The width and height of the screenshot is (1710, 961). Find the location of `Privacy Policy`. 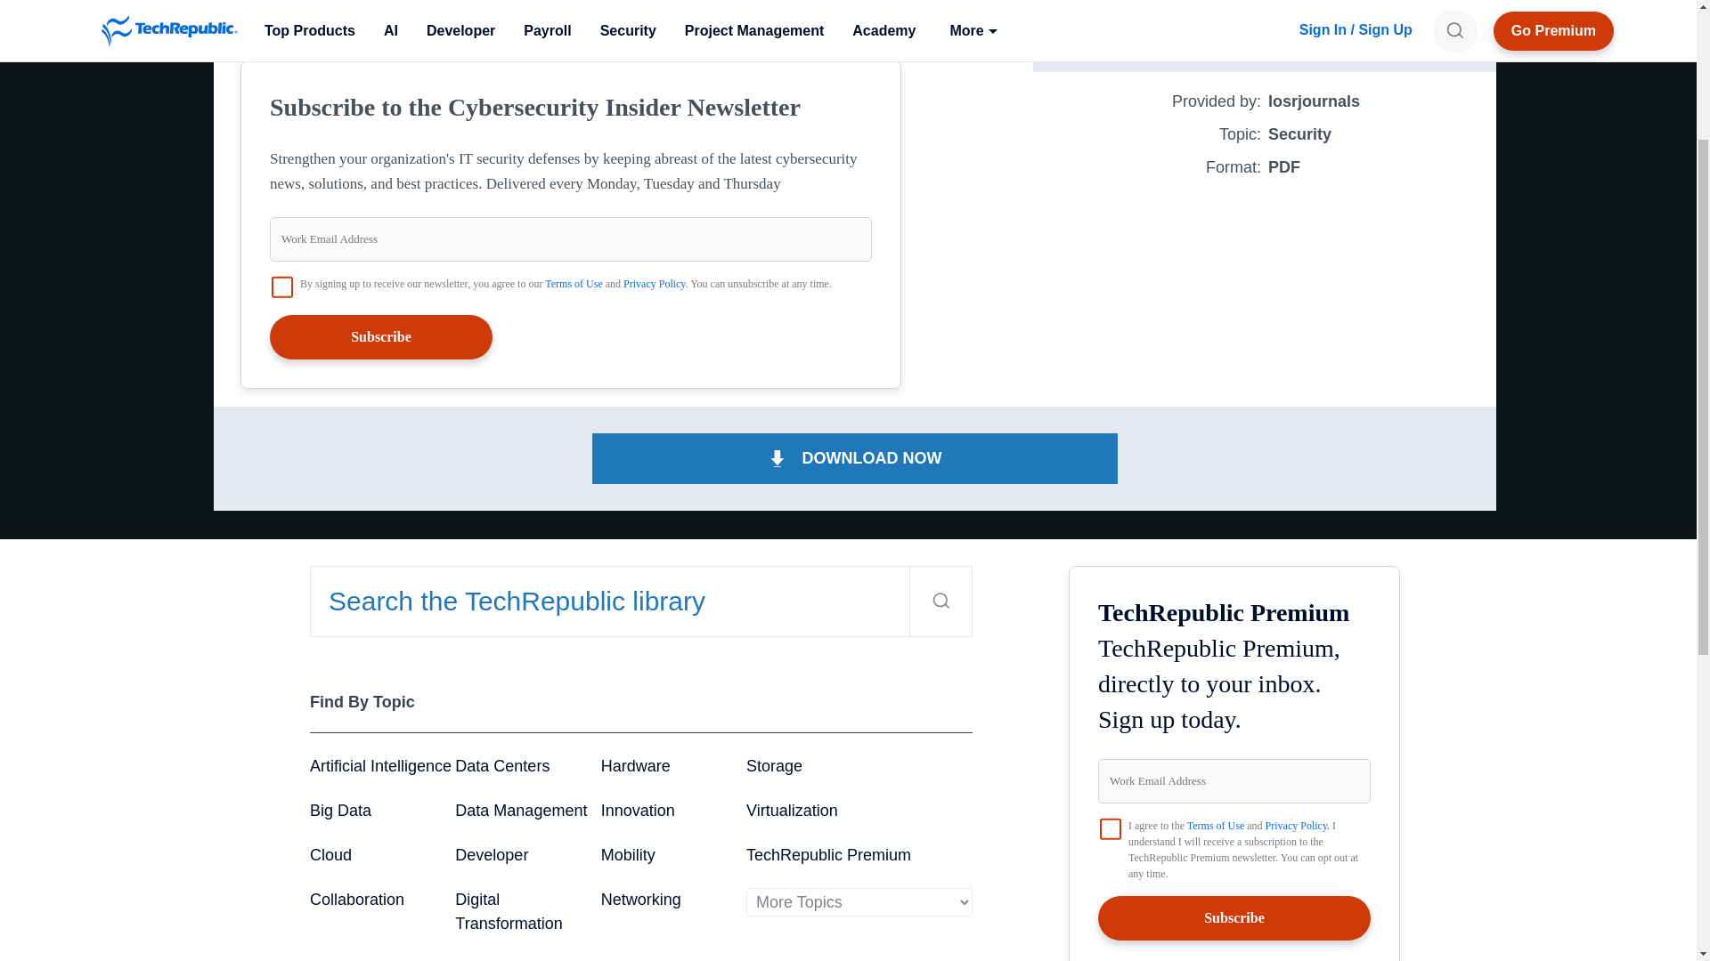

Privacy Policy is located at coordinates (654, 284).